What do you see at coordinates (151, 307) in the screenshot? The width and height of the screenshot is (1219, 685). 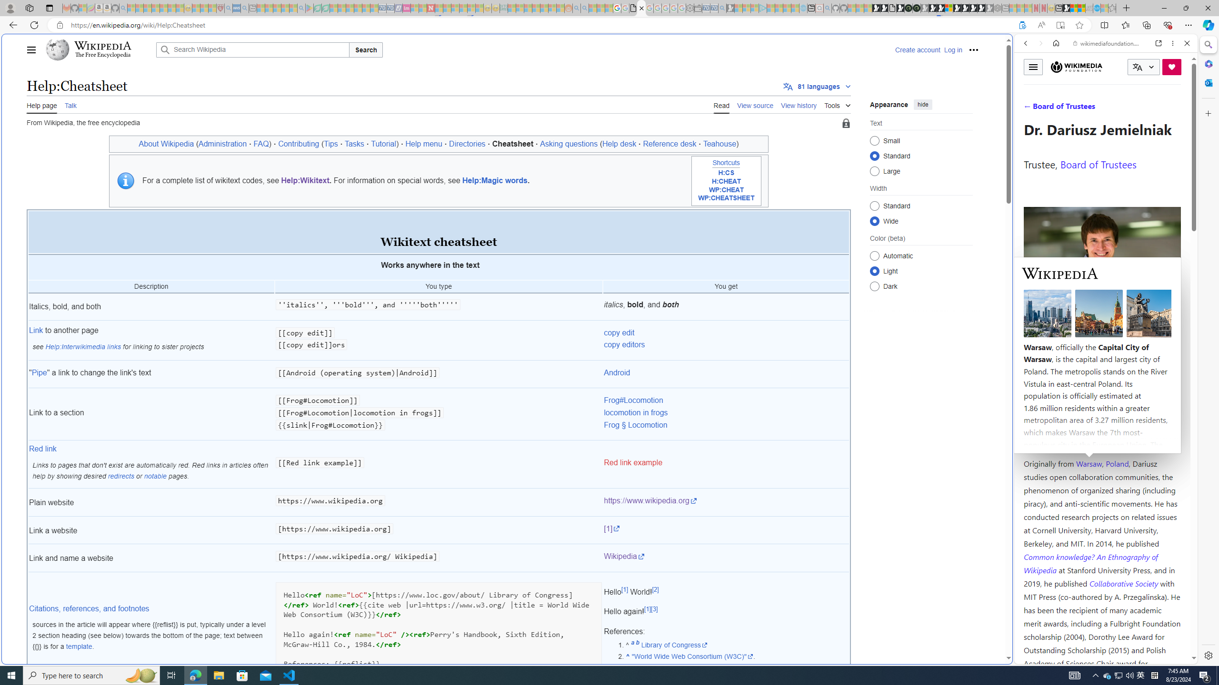 I see `Italics, bold, and both` at bounding box center [151, 307].